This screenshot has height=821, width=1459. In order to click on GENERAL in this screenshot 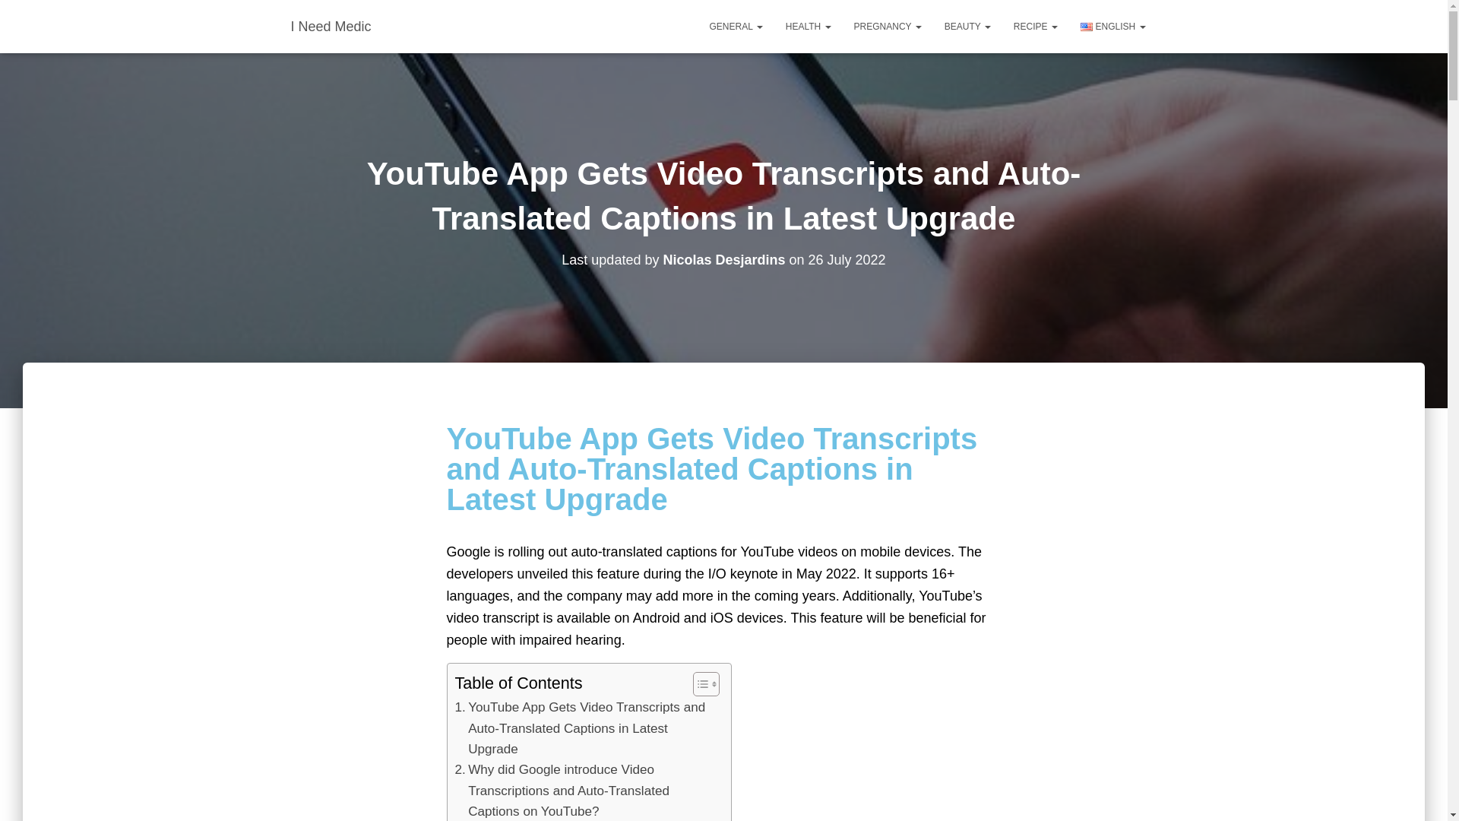, I will do `click(736, 26)`.